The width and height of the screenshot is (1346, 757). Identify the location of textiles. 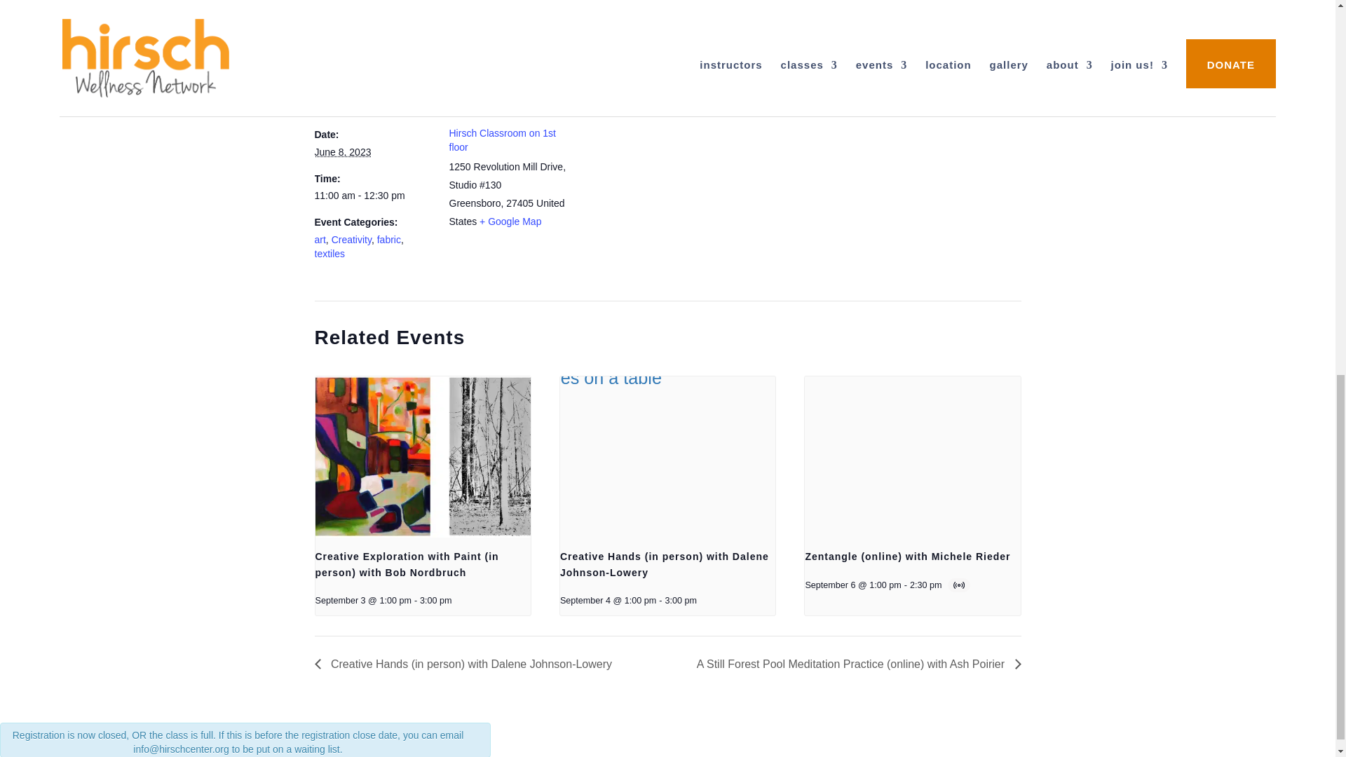
(329, 254).